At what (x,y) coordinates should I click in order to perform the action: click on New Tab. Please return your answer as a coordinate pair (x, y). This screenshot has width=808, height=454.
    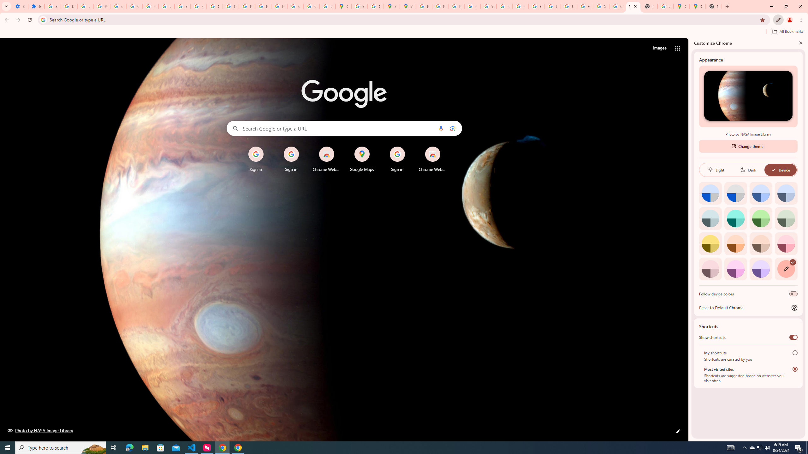
    Looking at the image, I should click on (649, 6).